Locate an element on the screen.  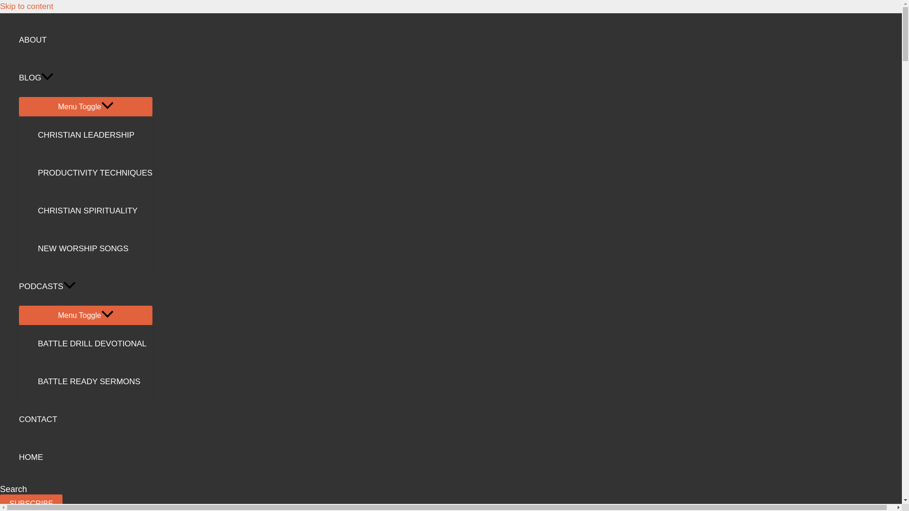
CONTACT is located at coordinates (86, 419).